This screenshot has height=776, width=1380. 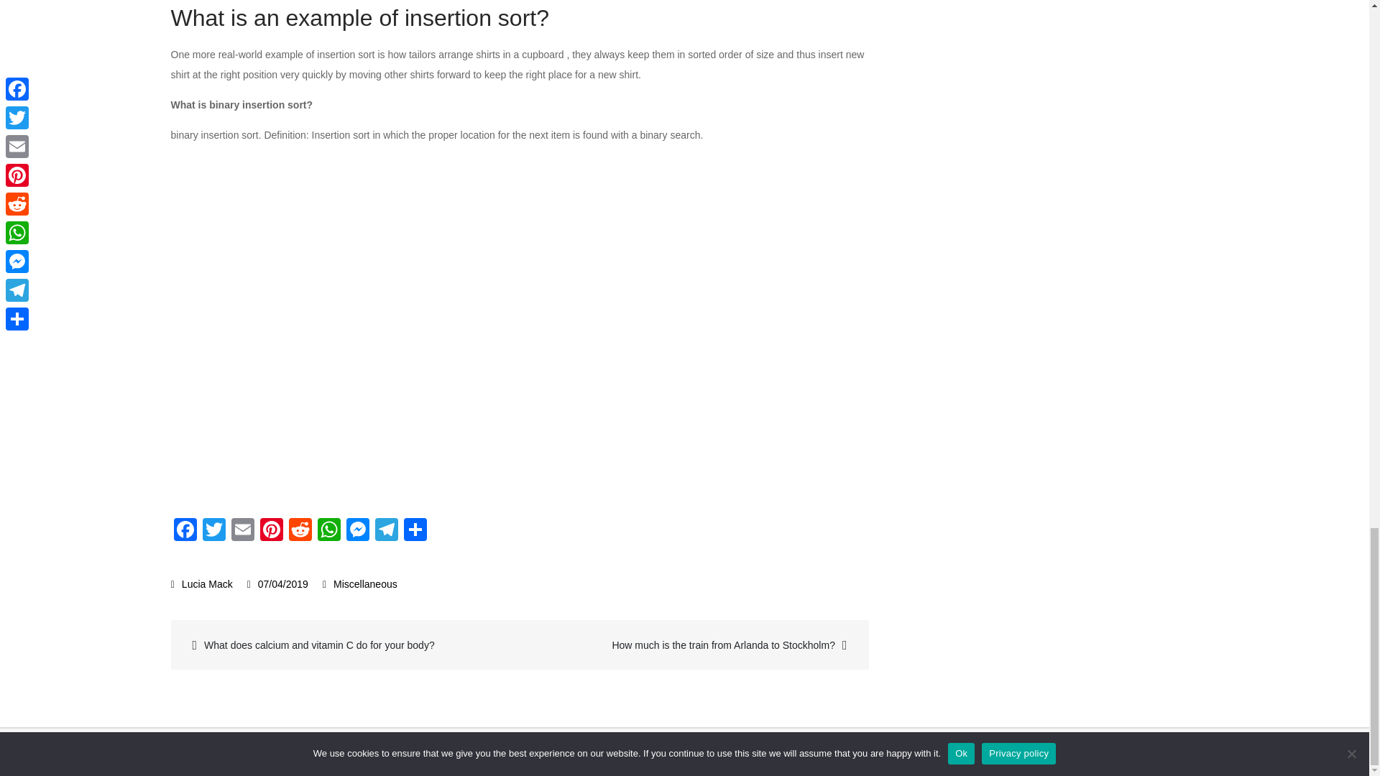 What do you see at coordinates (300, 532) in the screenshot?
I see `Reddit` at bounding box center [300, 532].